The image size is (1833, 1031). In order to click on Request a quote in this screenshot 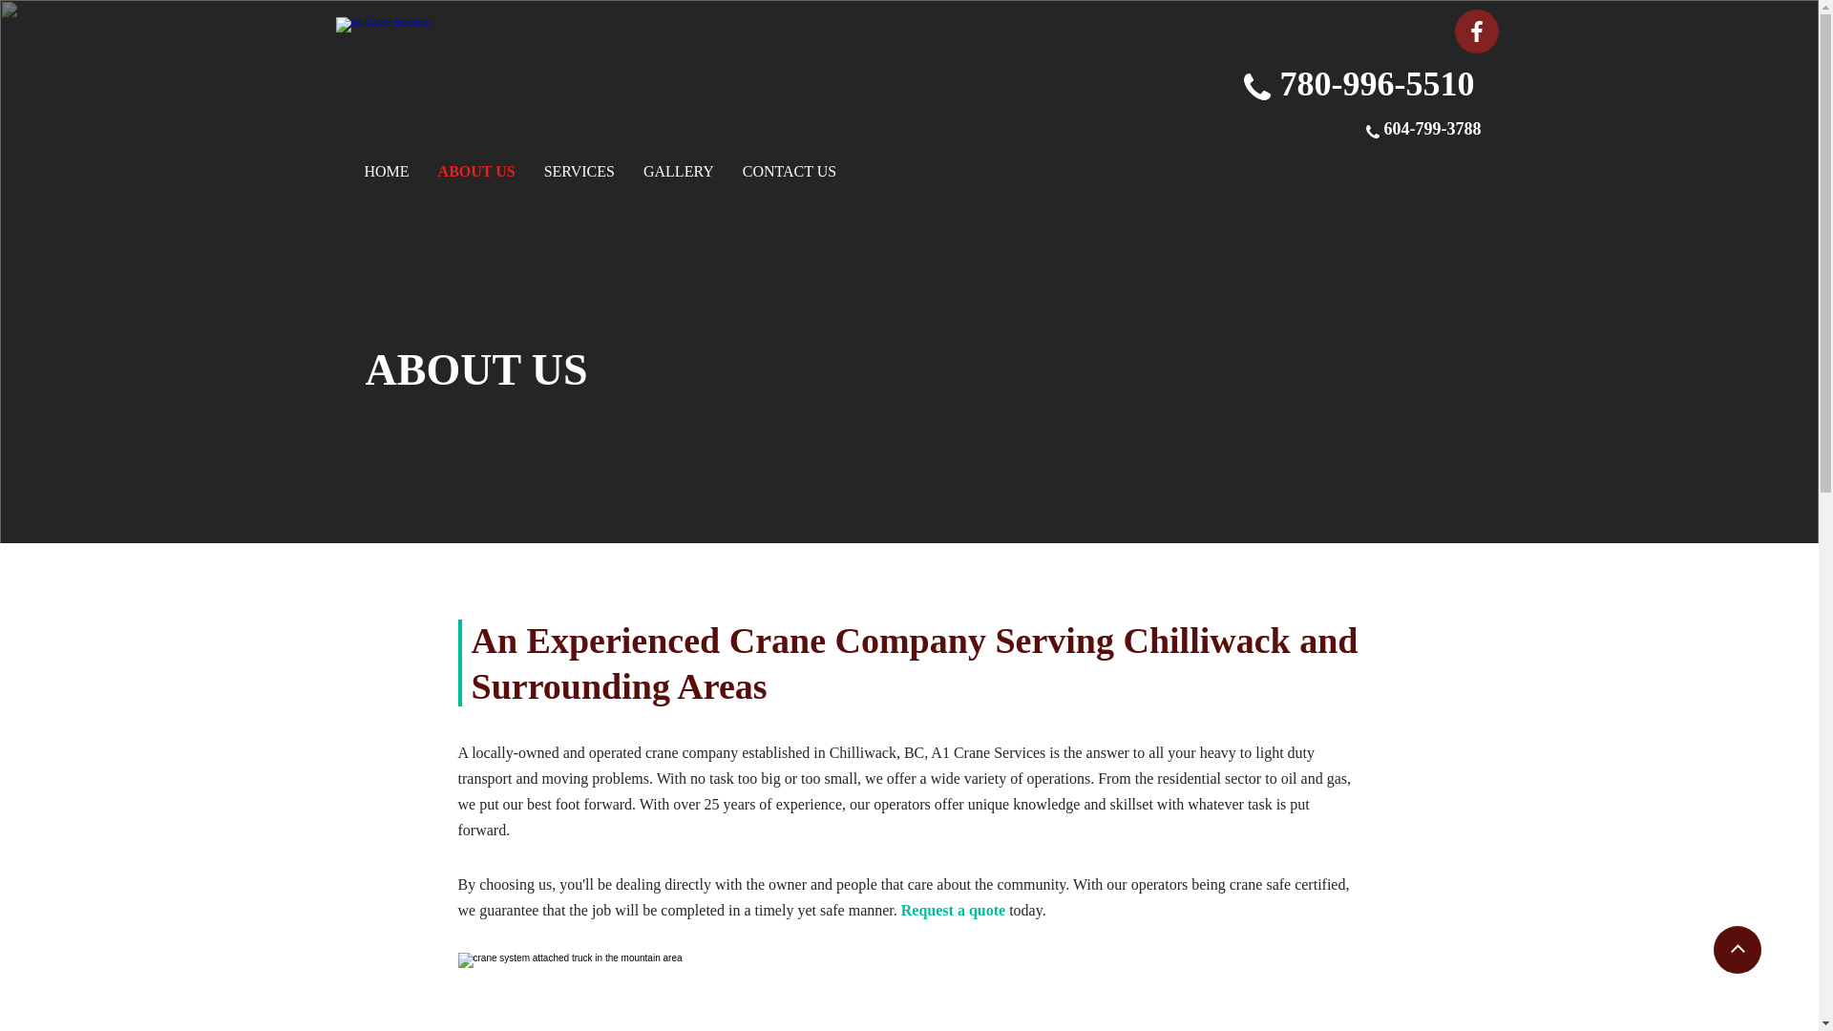, I will do `click(953, 913)`.